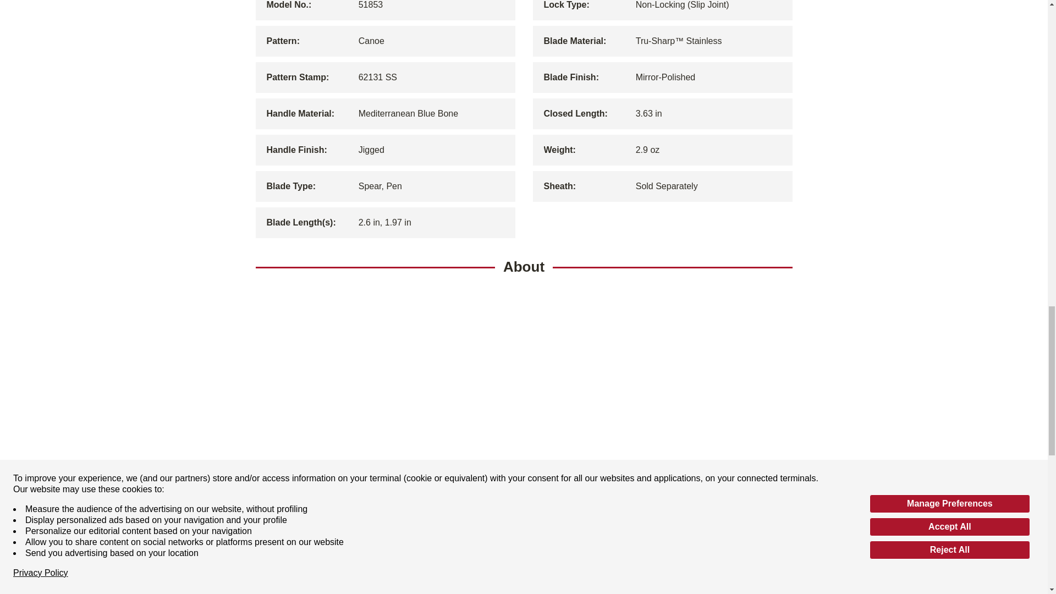  I want to click on 62131 SS, so click(433, 77).